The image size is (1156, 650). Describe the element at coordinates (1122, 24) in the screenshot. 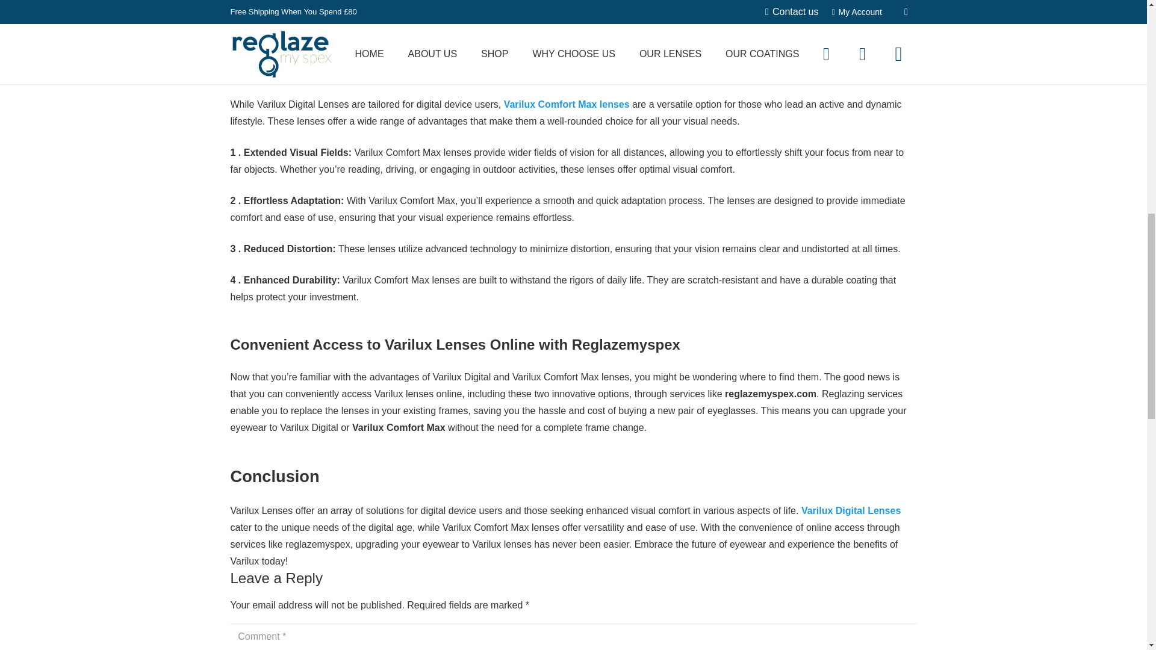

I see `Back to top` at that location.